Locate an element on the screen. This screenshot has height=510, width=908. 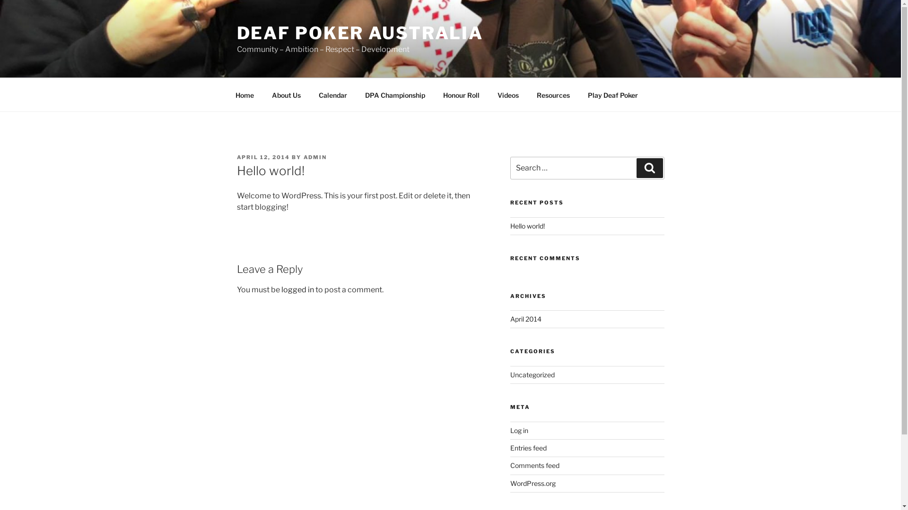
Resources is located at coordinates (553, 94).